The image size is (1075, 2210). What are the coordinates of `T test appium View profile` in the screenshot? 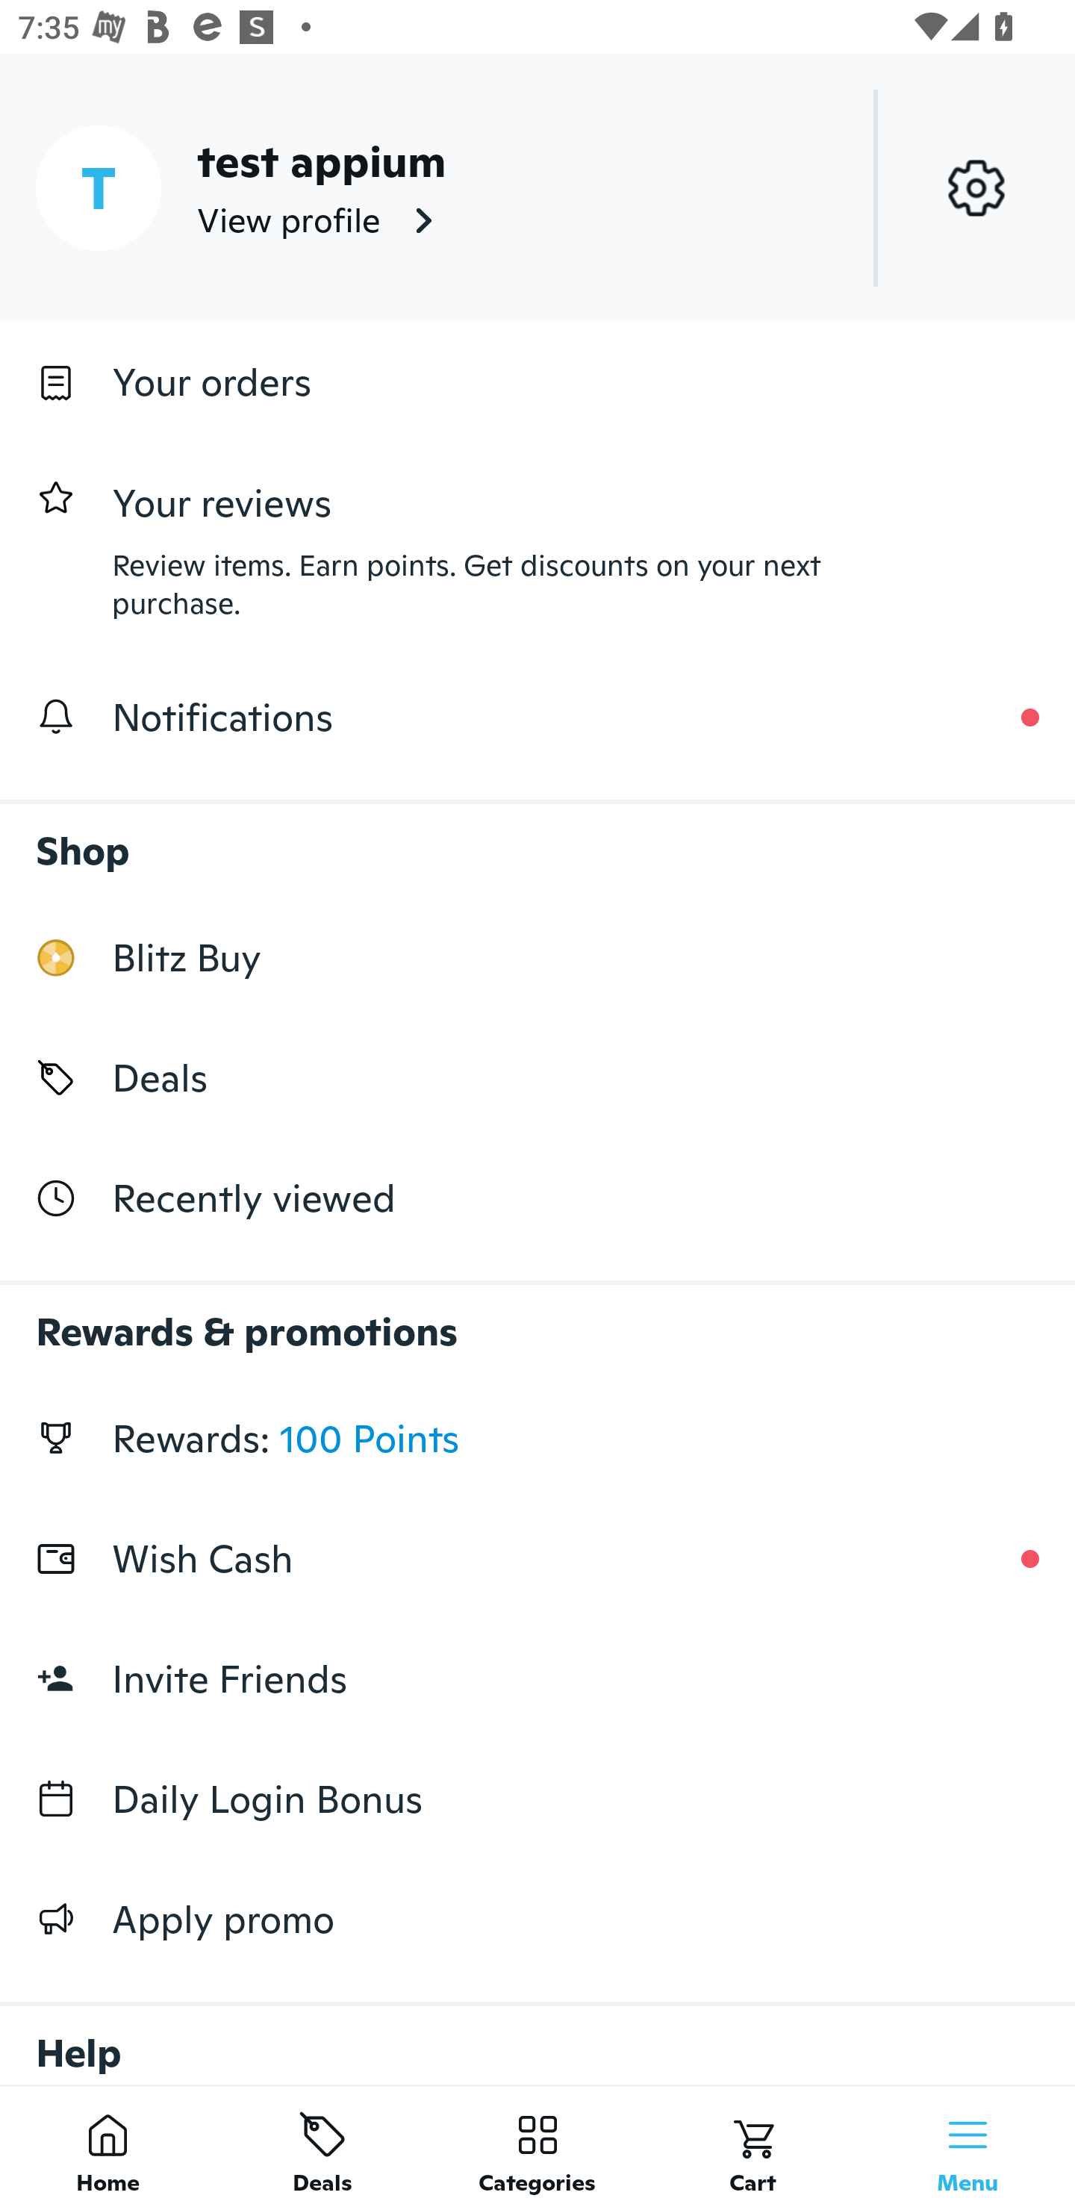 It's located at (537, 188).